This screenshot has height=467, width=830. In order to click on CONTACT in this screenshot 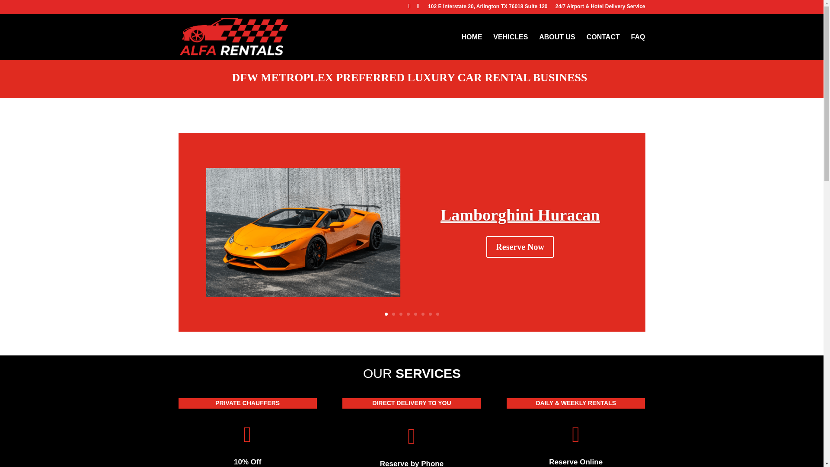, I will do `click(603, 47)`.